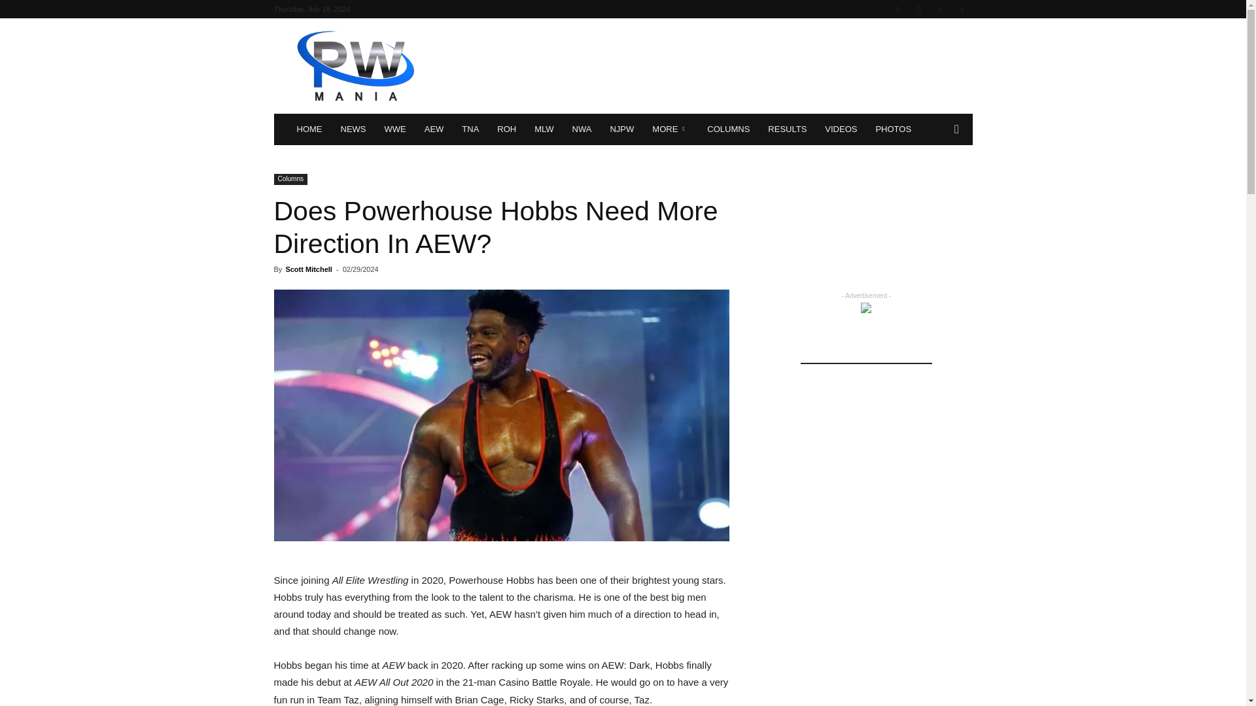 This screenshot has height=706, width=1256. I want to click on Youtube, so click(962, 9).